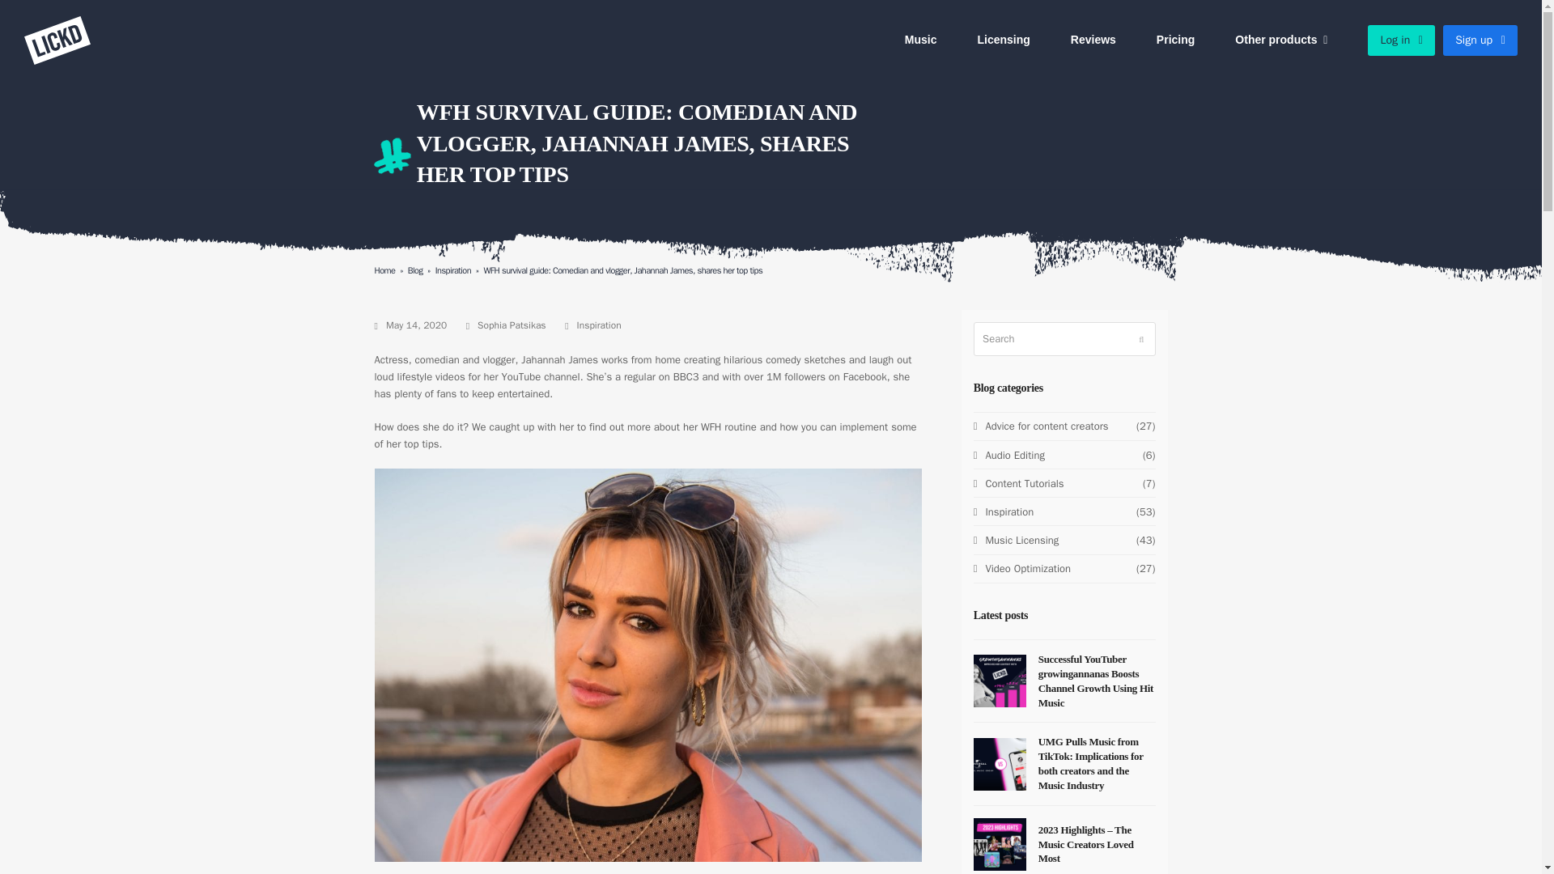 The width and height of the screenshot is (1554, 874). I want to click on Advice for content creators, so click(1041, 426).